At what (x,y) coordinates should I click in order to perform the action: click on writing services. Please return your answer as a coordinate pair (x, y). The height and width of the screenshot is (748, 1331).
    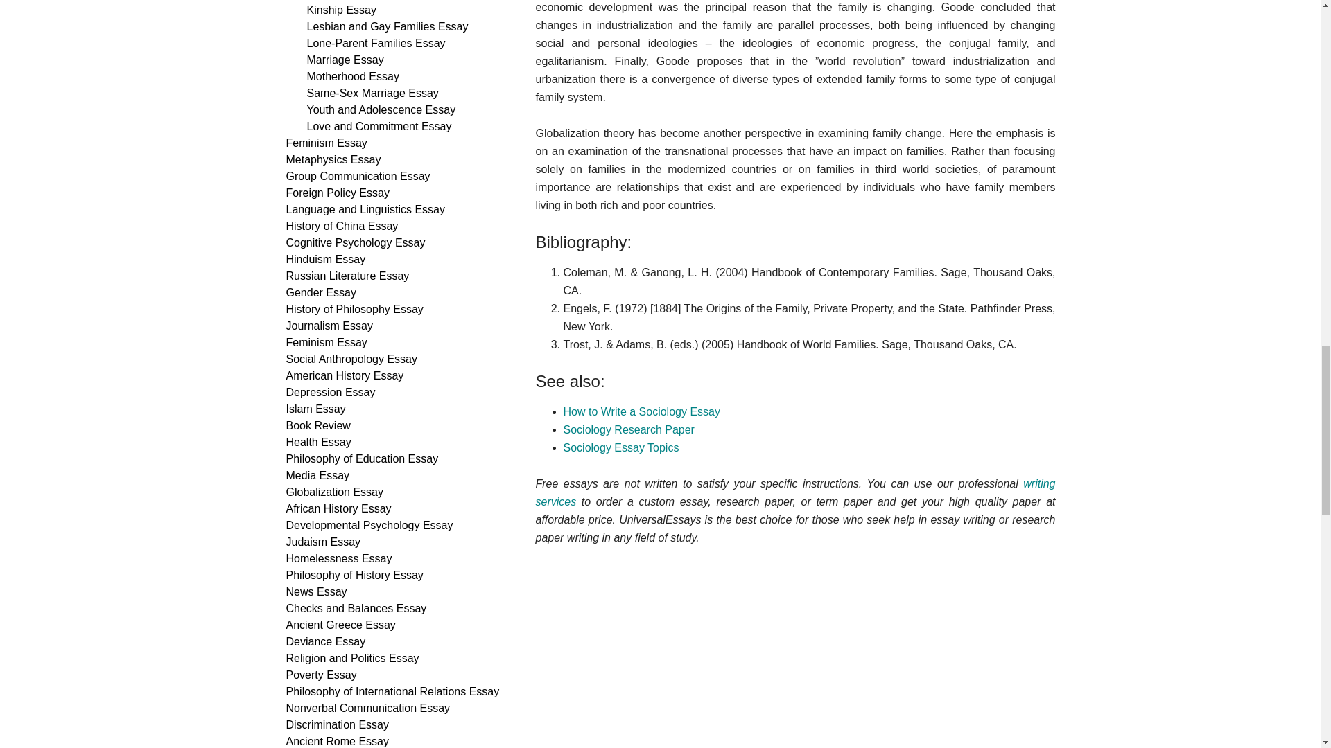
    Looking at the image, I should click on (794, 493).